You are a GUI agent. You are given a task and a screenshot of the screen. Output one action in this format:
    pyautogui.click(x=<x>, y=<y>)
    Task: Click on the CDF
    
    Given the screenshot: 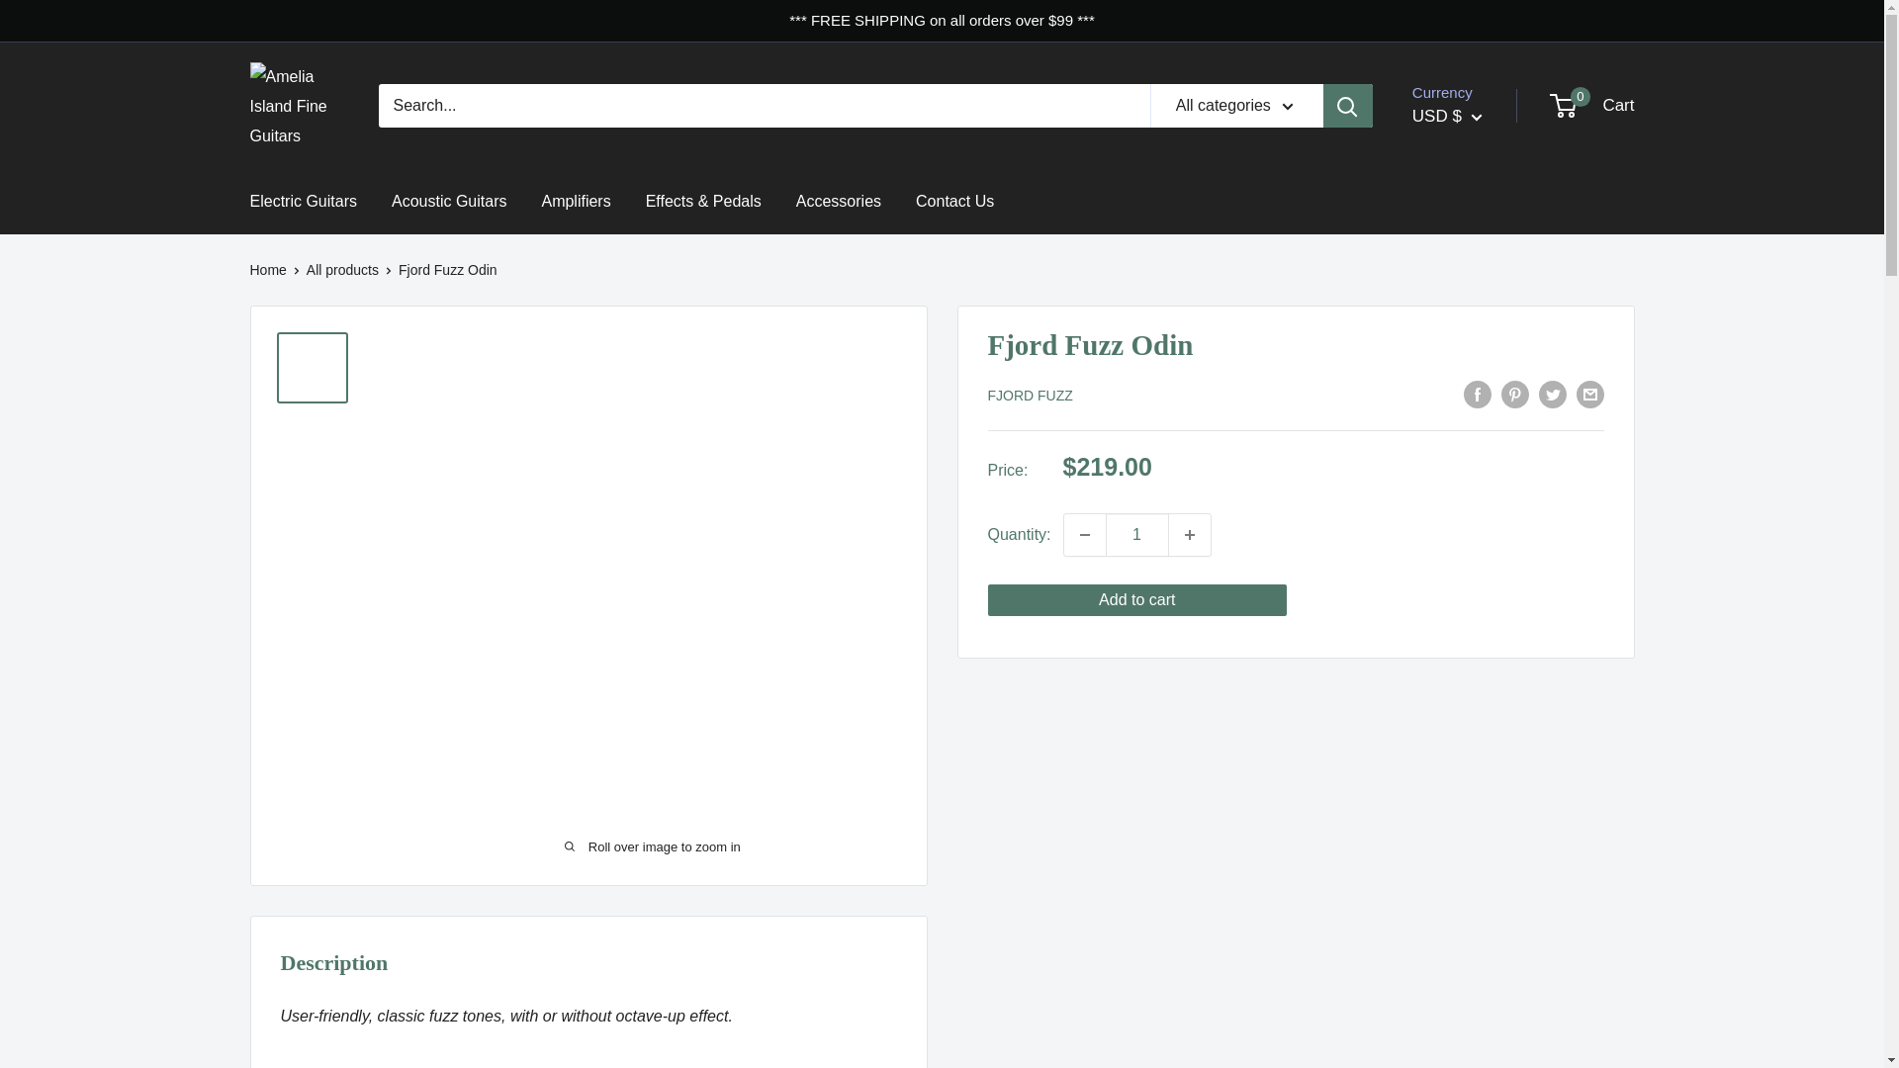 What is the action you would take?
    pyautogui.click(x=1478, y=922)
    